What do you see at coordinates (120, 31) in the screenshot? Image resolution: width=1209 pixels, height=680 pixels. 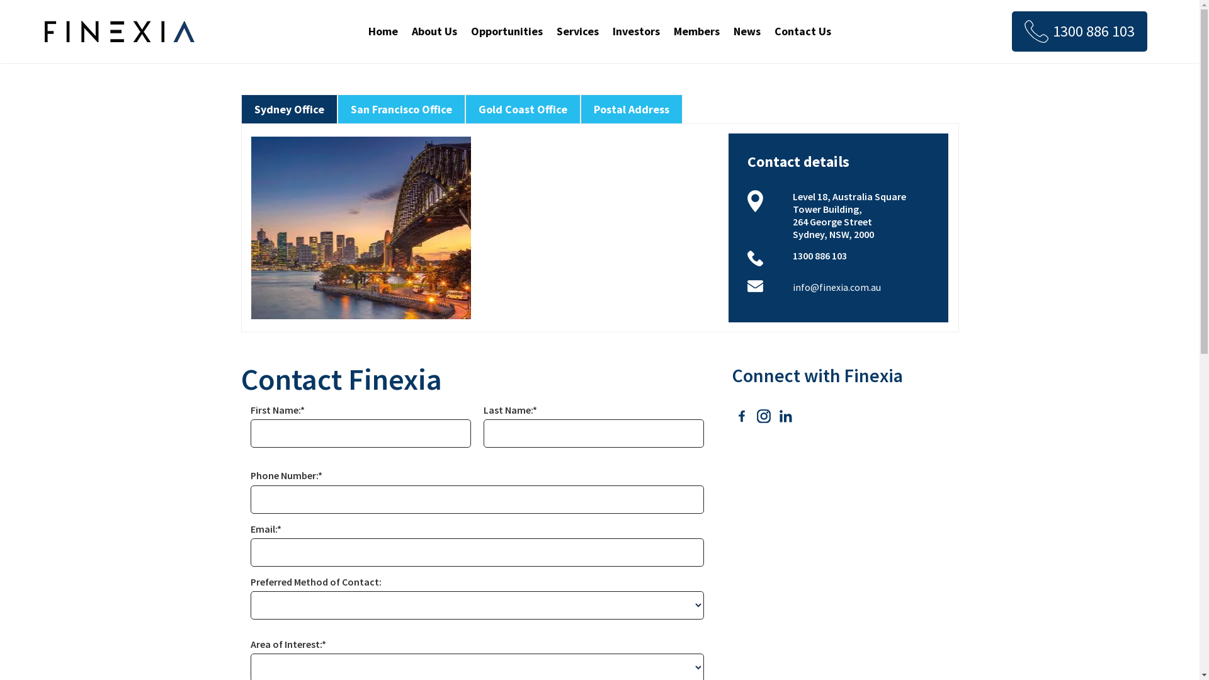 I see `Finexia Financial Group Limited` at bounding box center [120, 31].